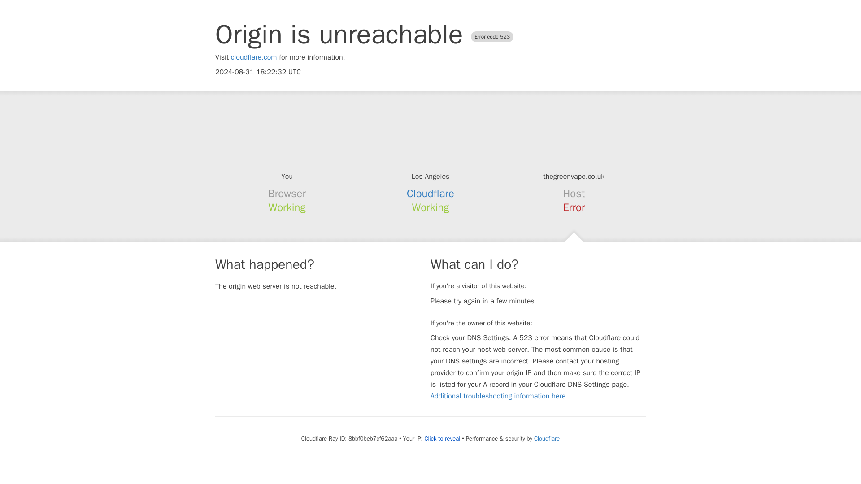  Describe the element at coordinates (499, 396) in the screenshot. I see `Additional troubleshooting information here.` at that location.